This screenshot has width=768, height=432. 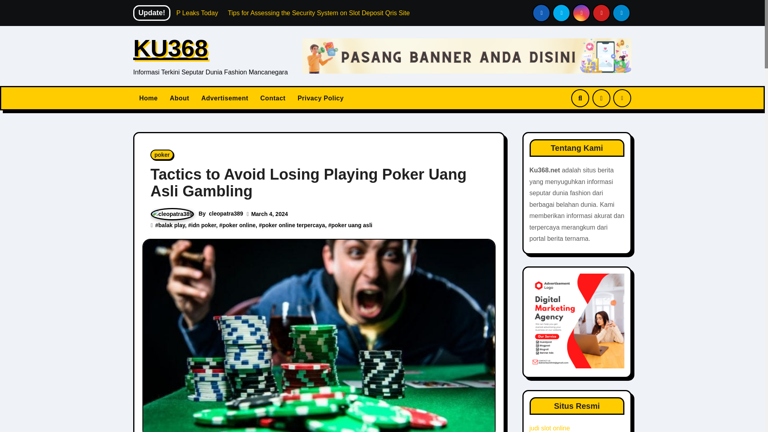 What do you see at coordinates (273, 98) in the screenshot?
I see `Contact` at bounding box center [273, 98].